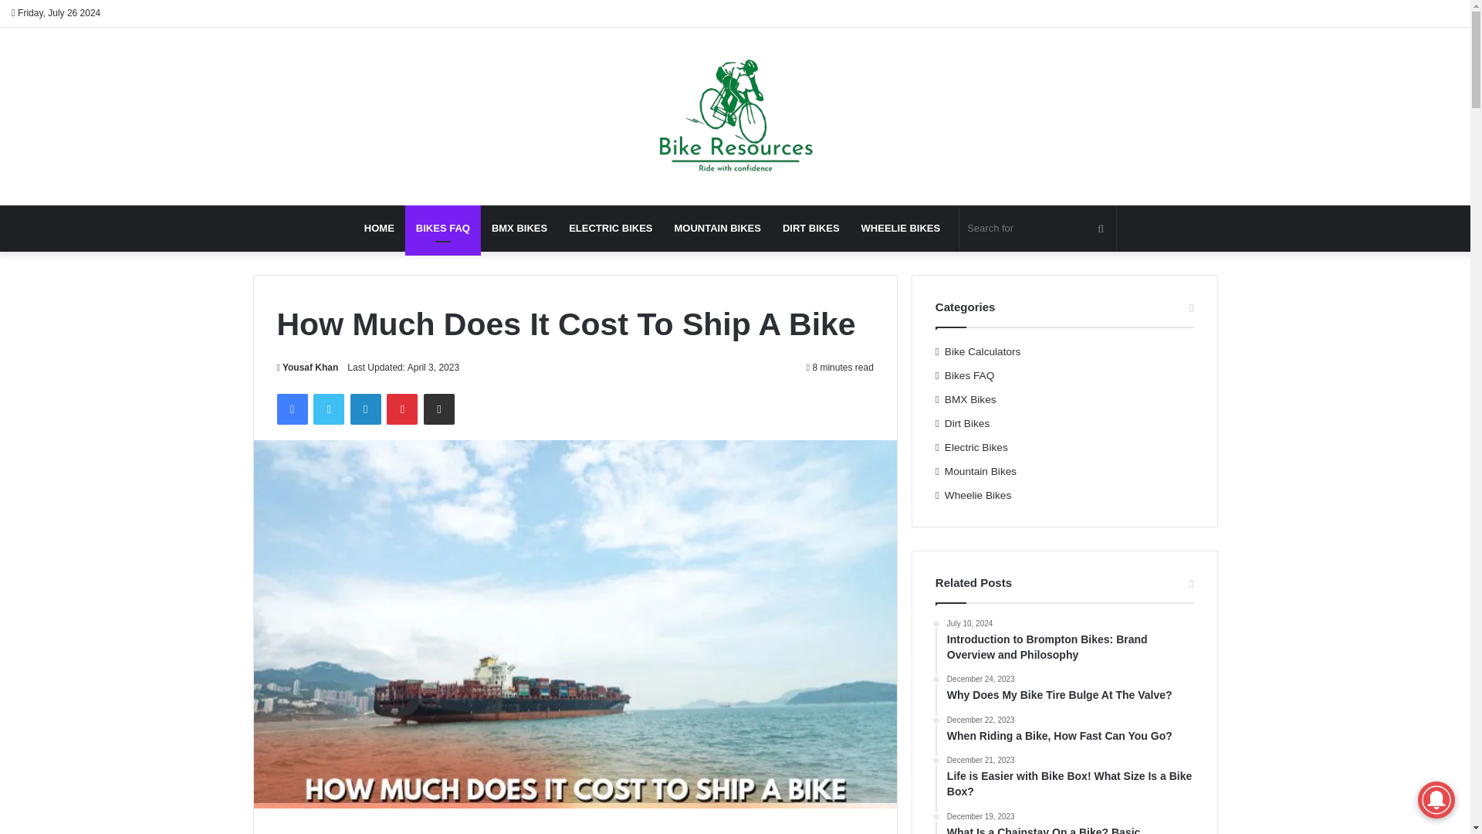 This screenshot has height=834, width=1482. Describe the element at coordinates (610, 229) in the screenshot. I see `ELECTRIC BIKES` at that location.